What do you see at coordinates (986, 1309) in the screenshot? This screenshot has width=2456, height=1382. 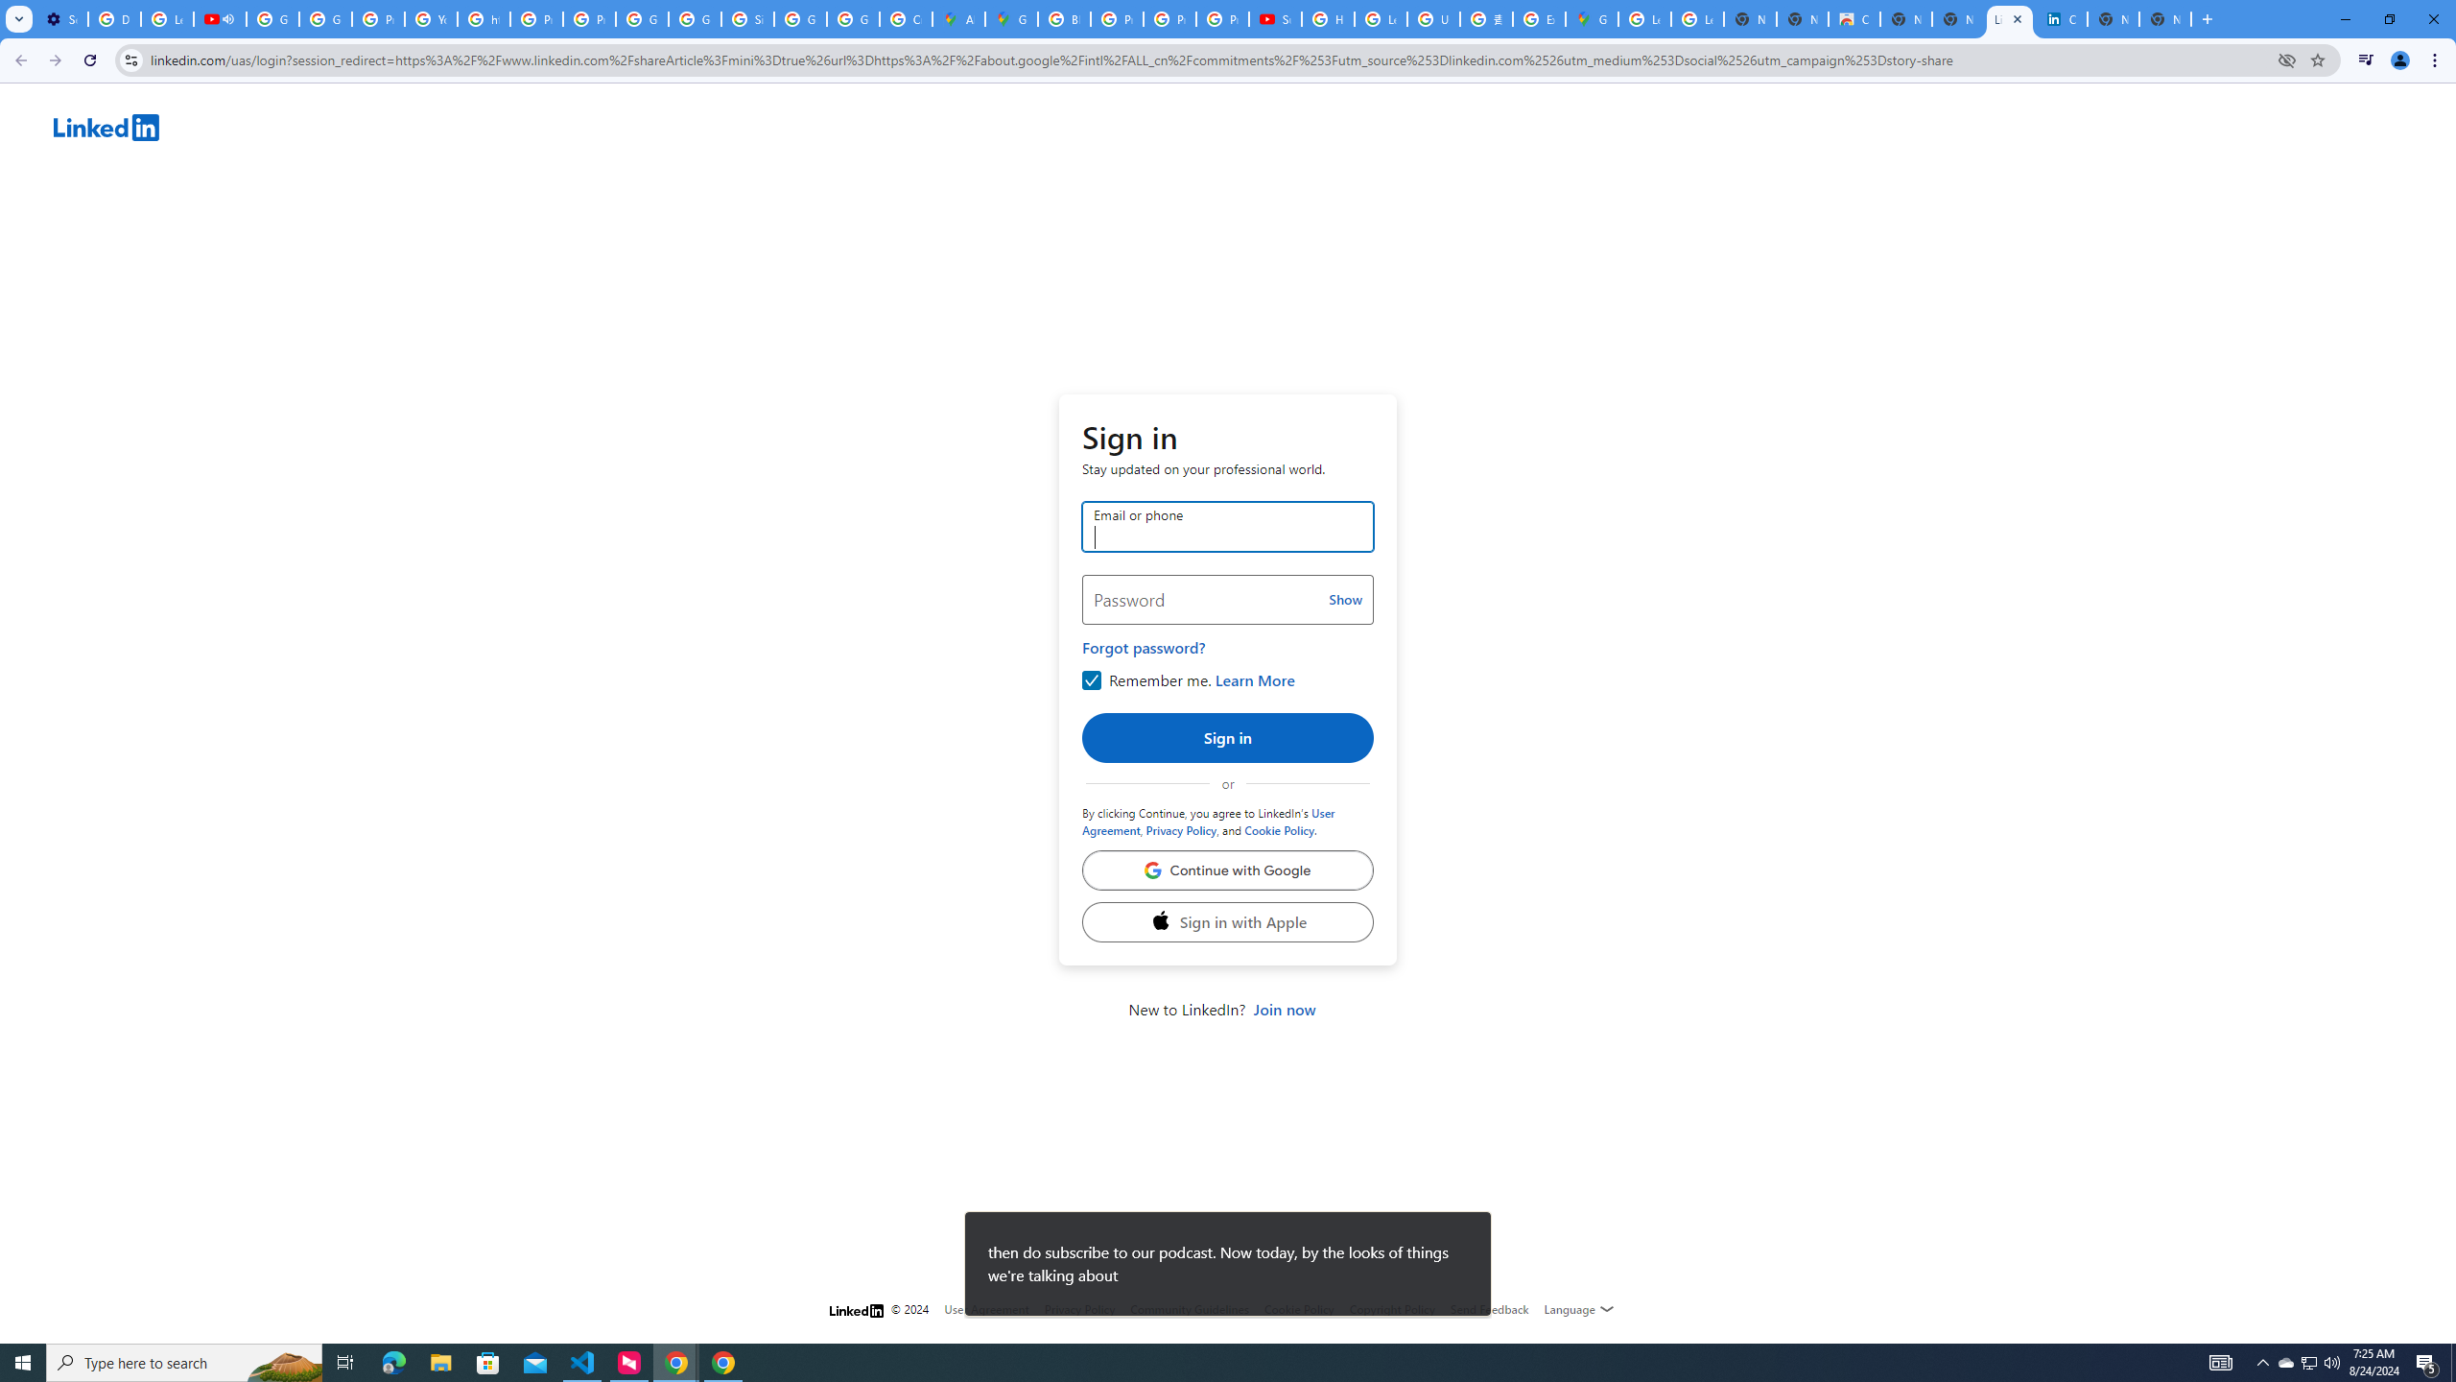 I see `User Agreement` at bounding box center [986, 1309].